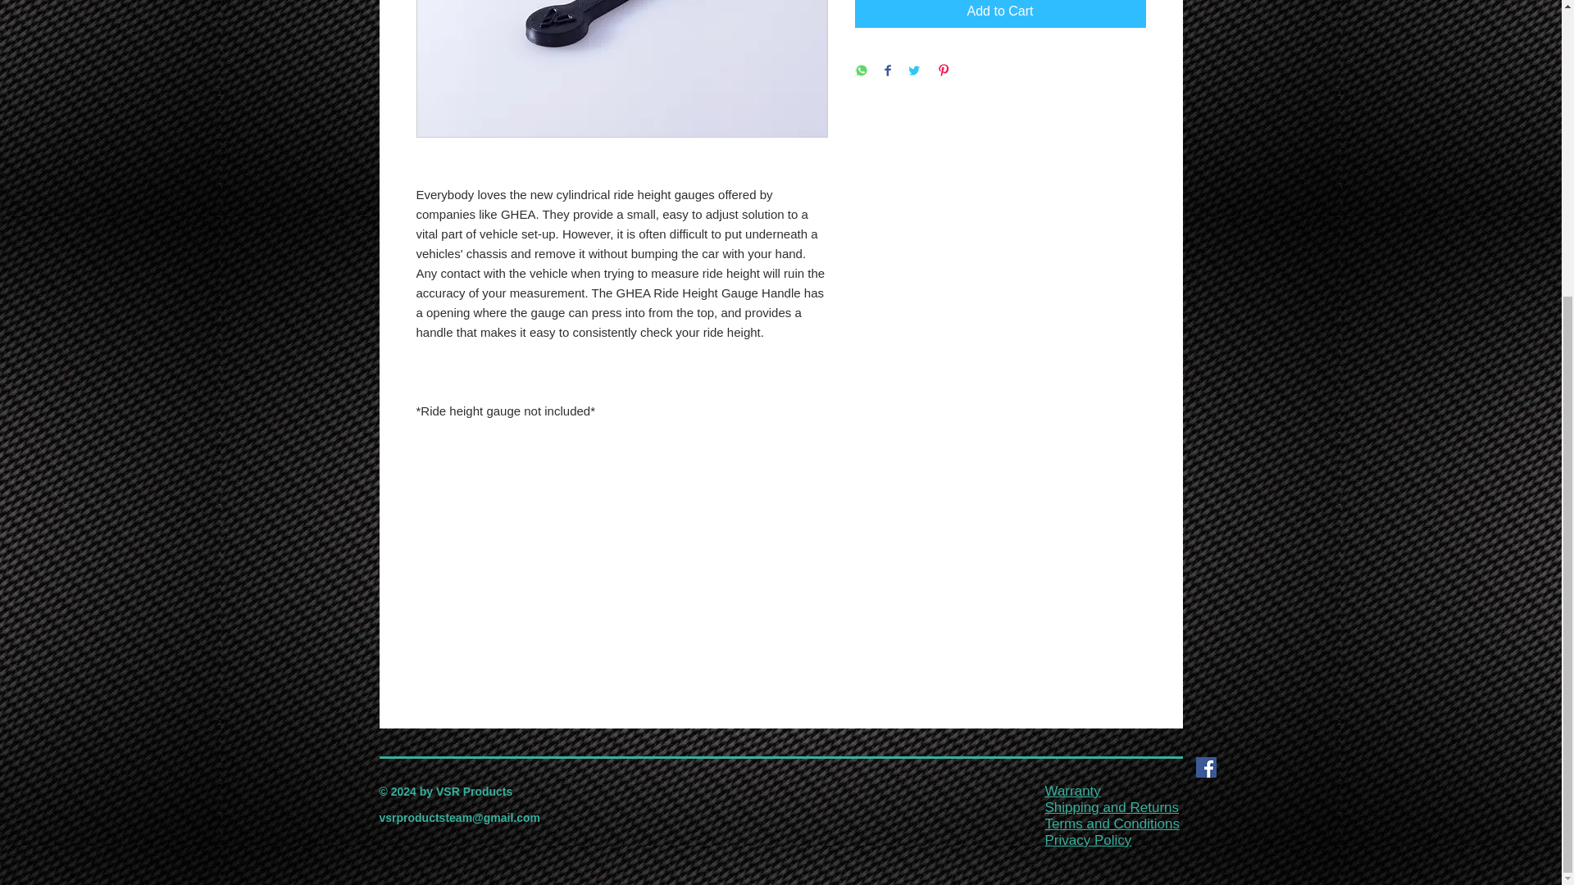 The width and height of the screenshot is (1574, 885). What do you see at coordinates (1112, 824) in the screenshot?
I see `Terms and Conditions` at bounding box center [1112, 824].